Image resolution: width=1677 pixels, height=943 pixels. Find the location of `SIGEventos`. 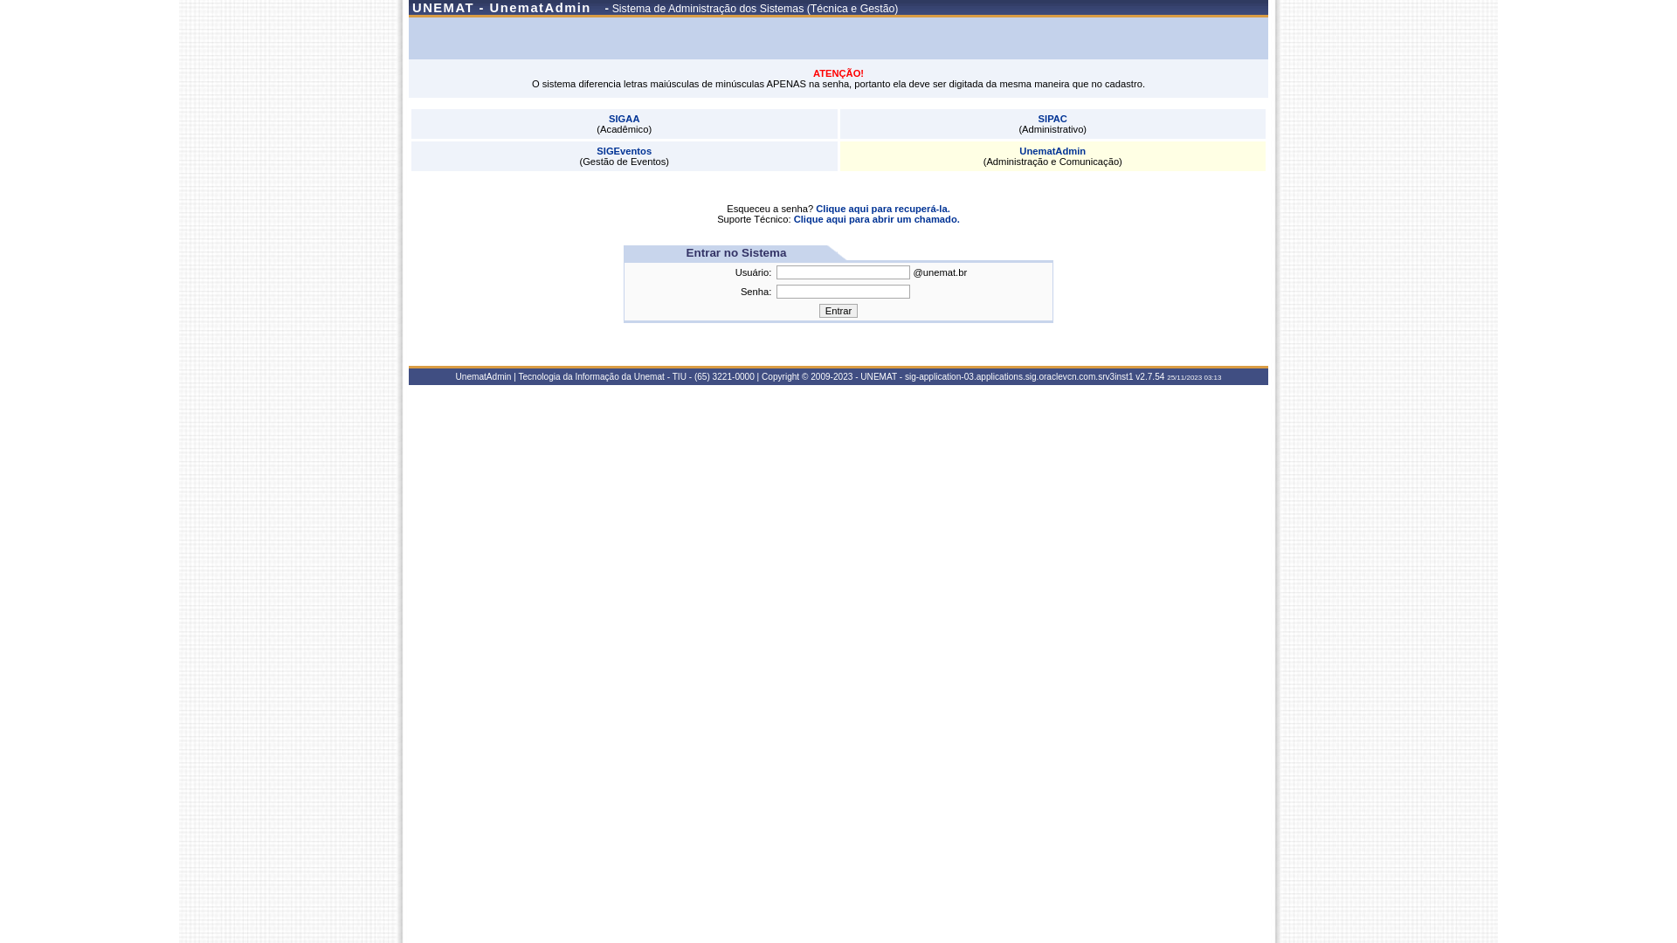

SIGEventos is located at coordinates (624, 151).